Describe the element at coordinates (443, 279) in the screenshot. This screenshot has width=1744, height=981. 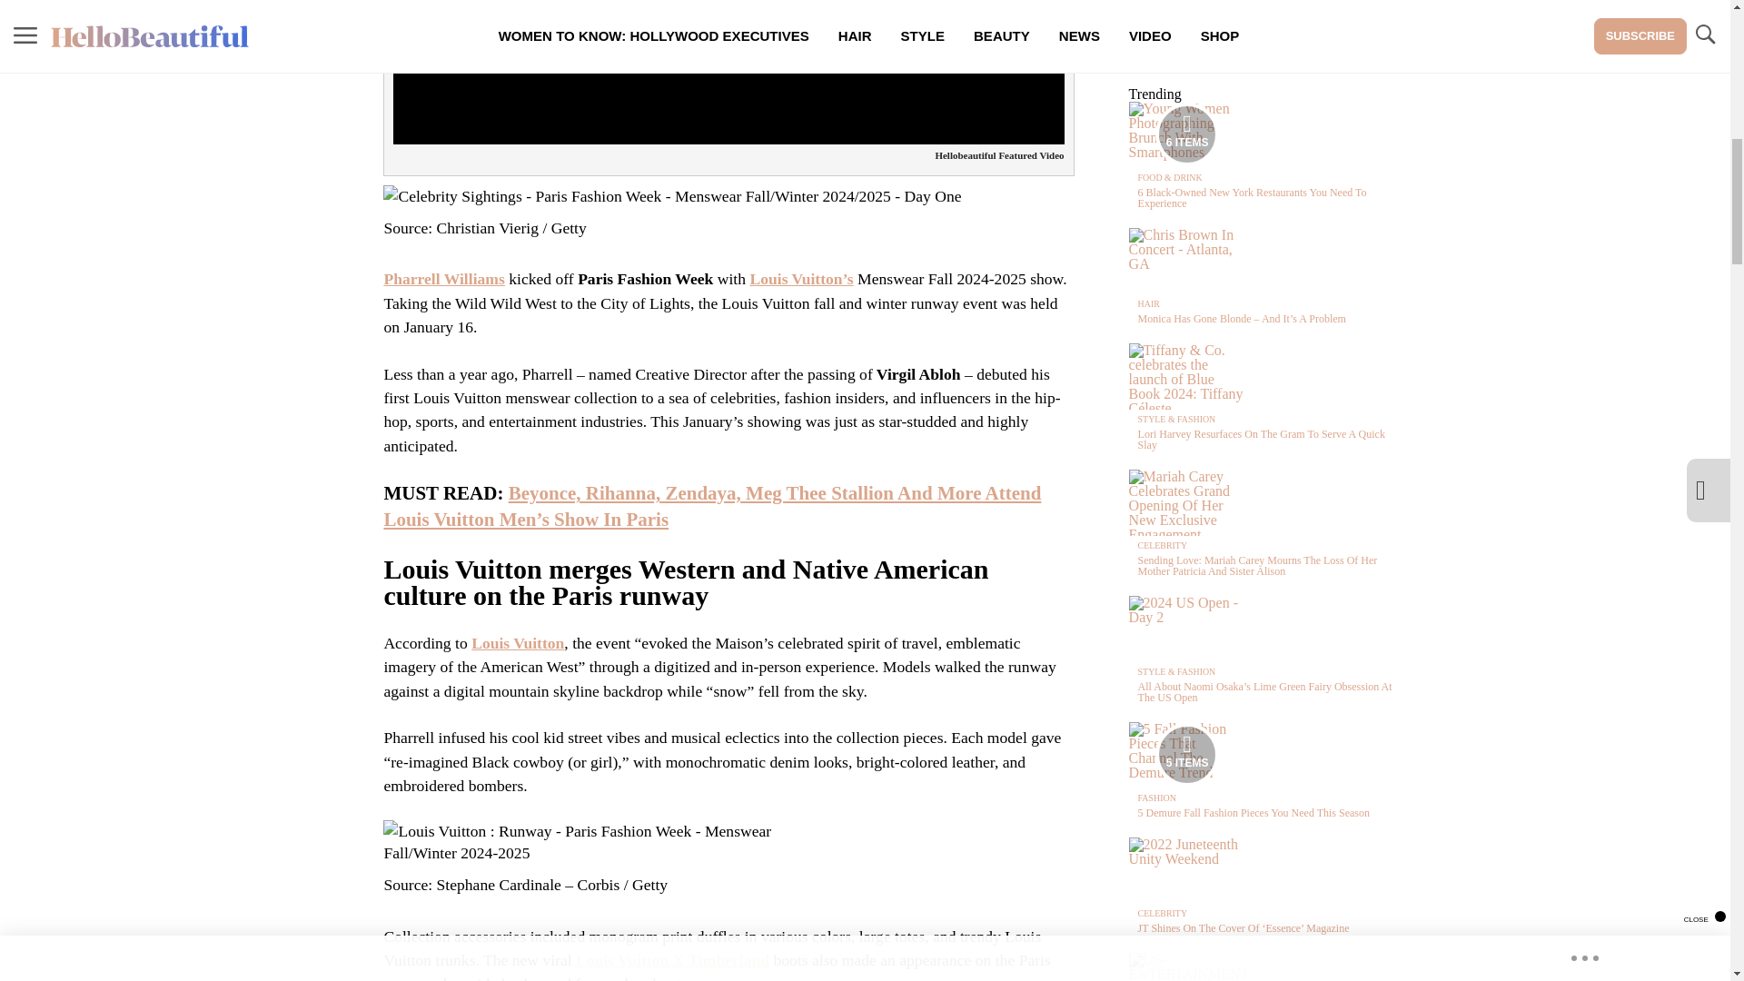
I see `Pharrell Williams` at that location.